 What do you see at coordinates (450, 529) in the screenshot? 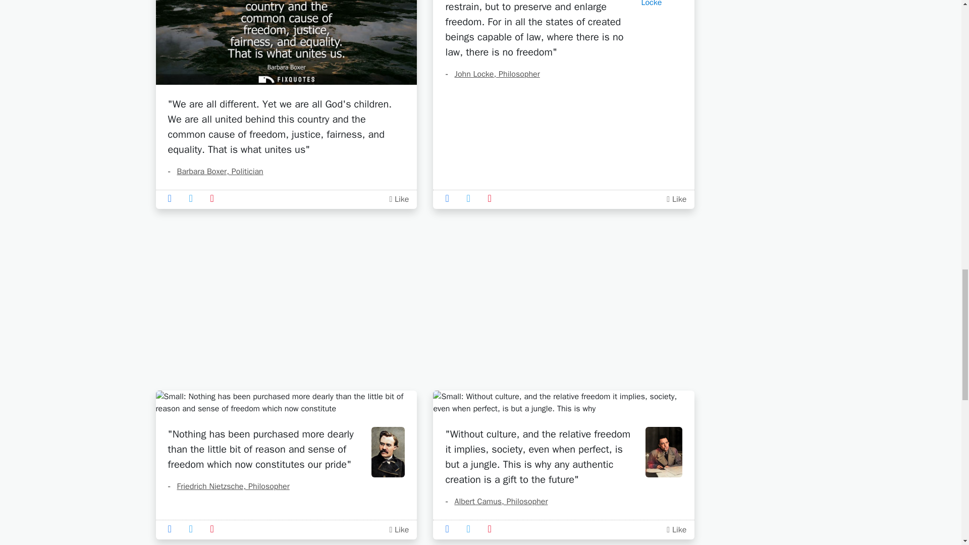
I see `Share on Facebook` at bounding box center [450, 529].